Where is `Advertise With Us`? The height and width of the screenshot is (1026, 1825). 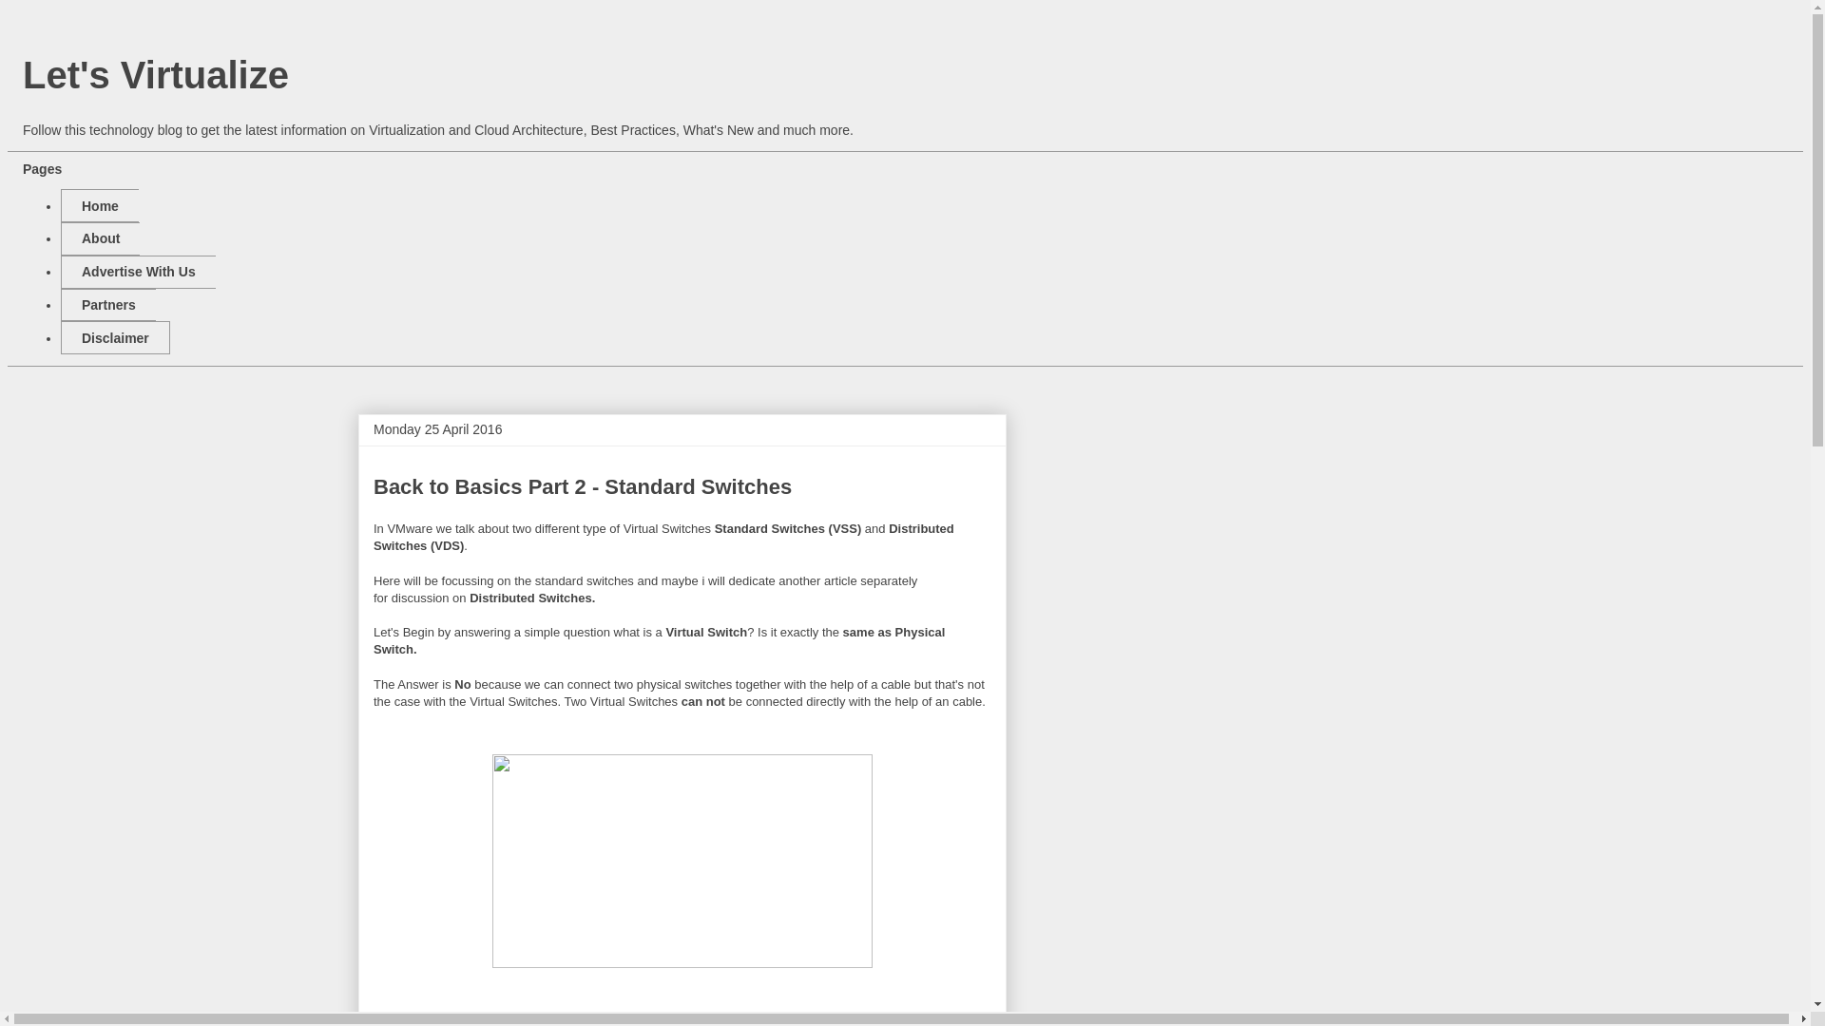
Advertise With Us is located at coordinates (137, 272).